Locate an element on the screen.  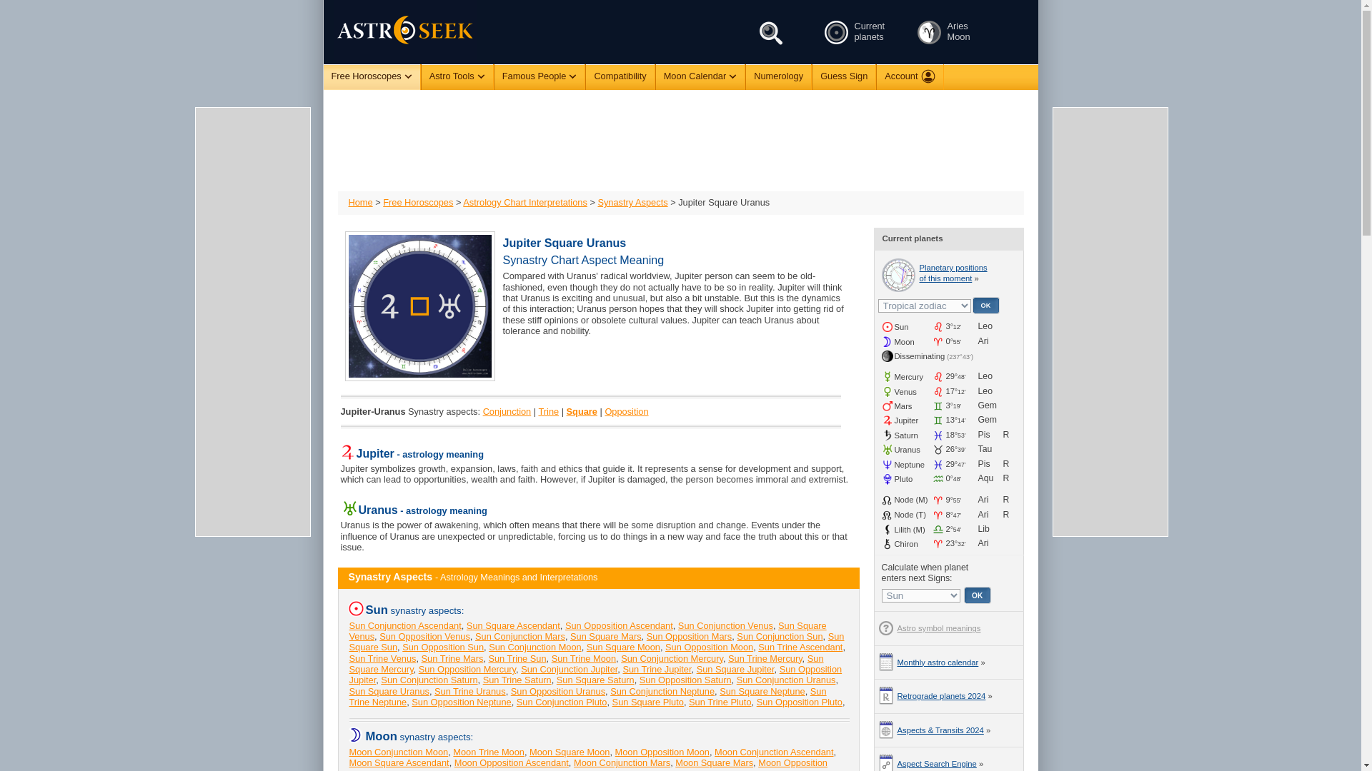
Moon Calendar is located at coordinates (700, 76).